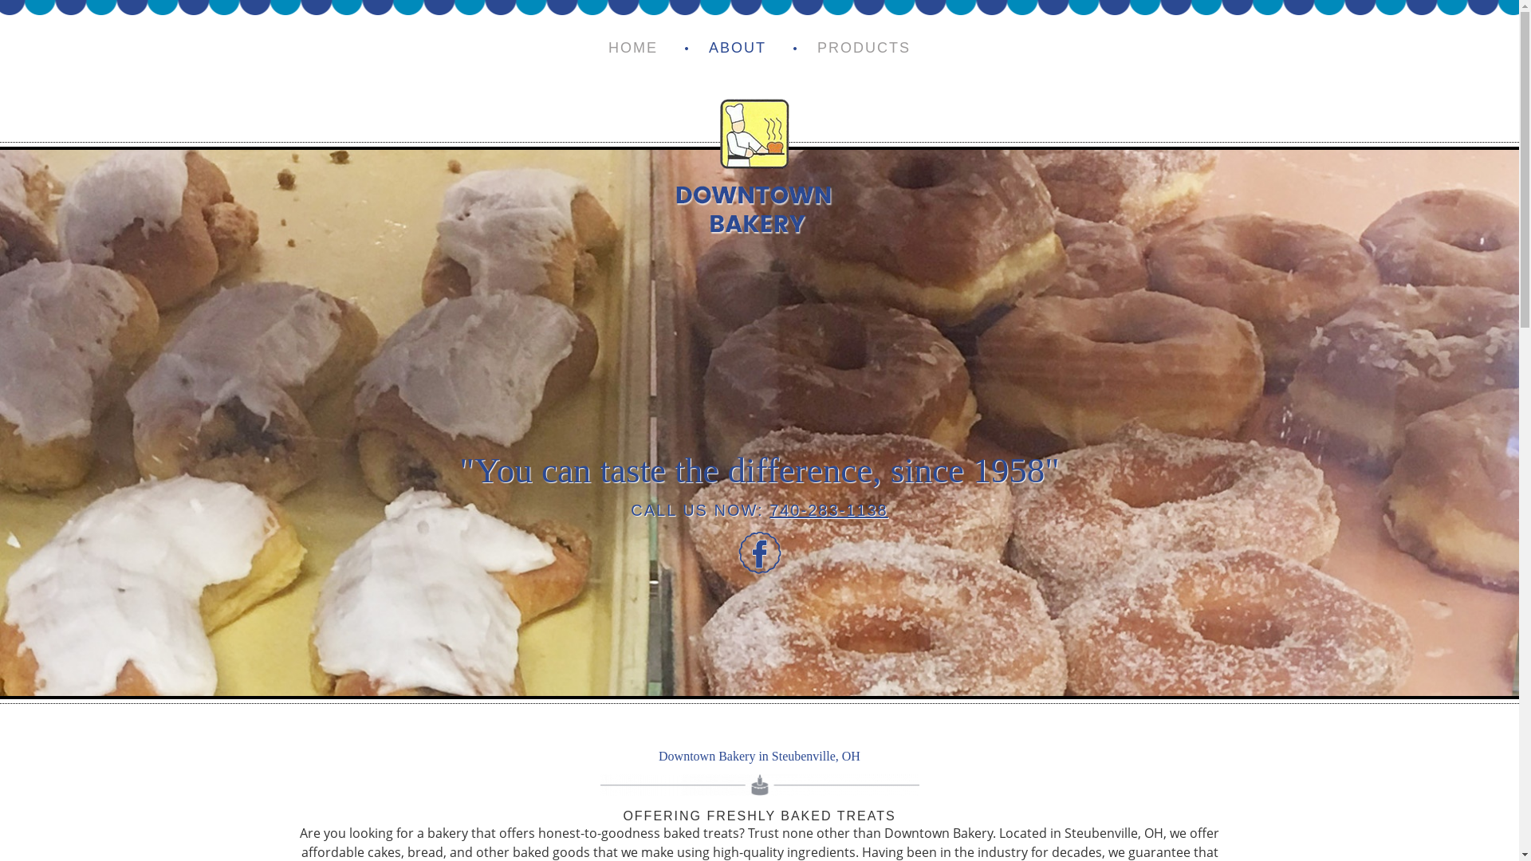  Describe the element at coordinates (863, 48) in the screenshot. I see `PRODUCTS` at that location.